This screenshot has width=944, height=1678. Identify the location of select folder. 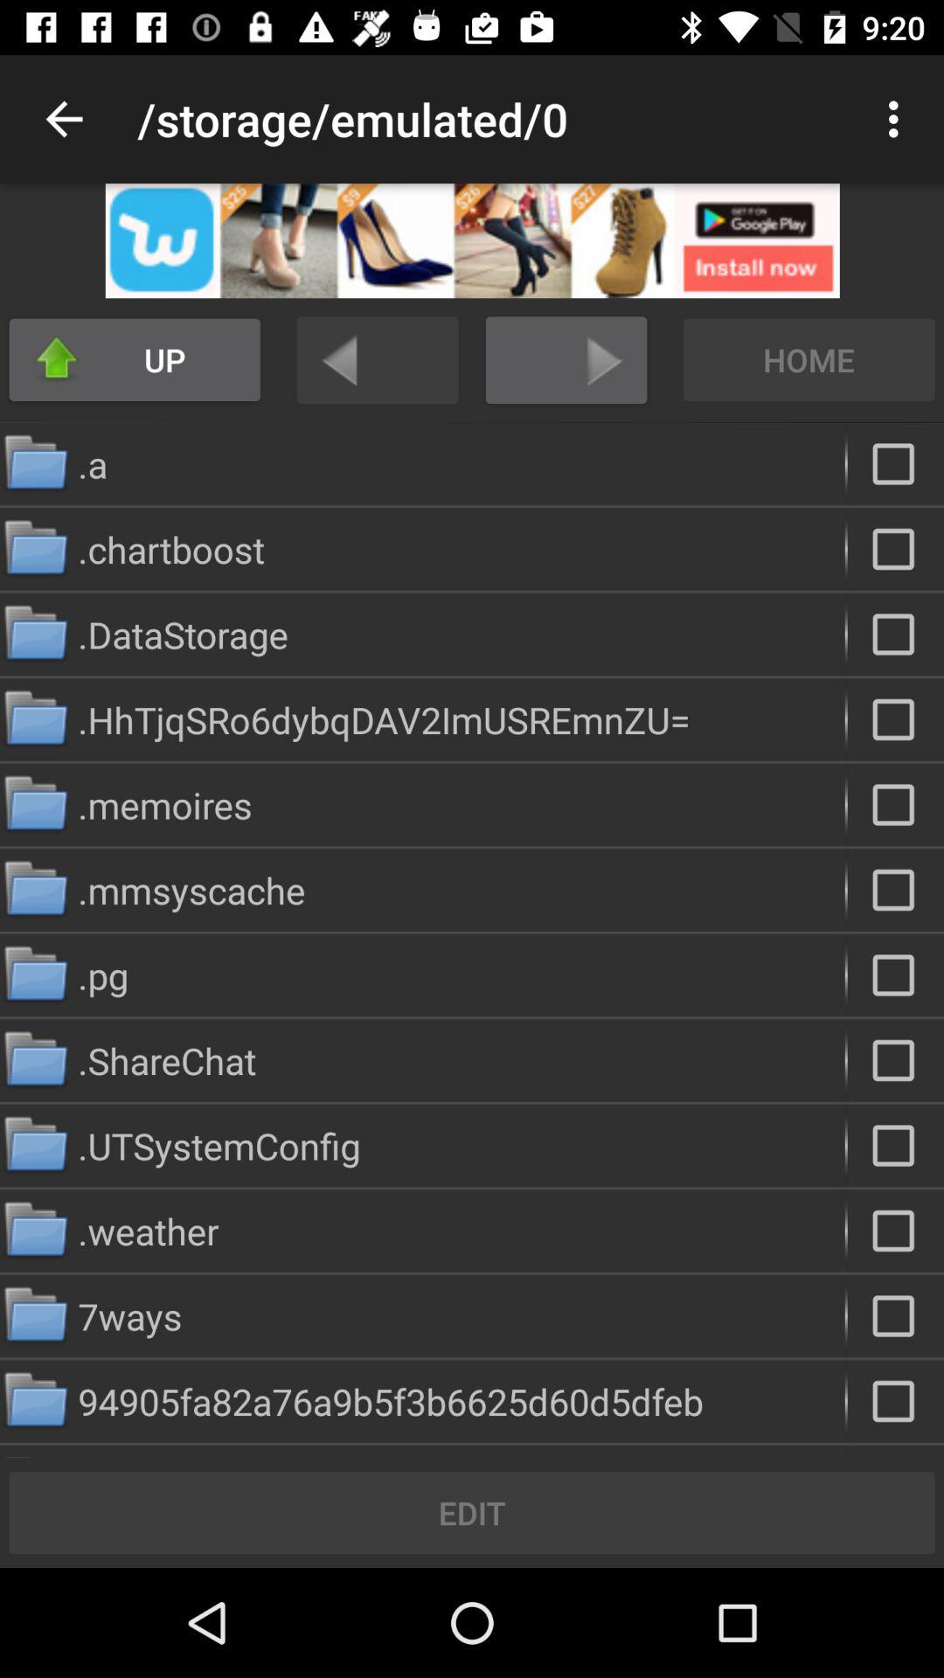
(895, 1145).